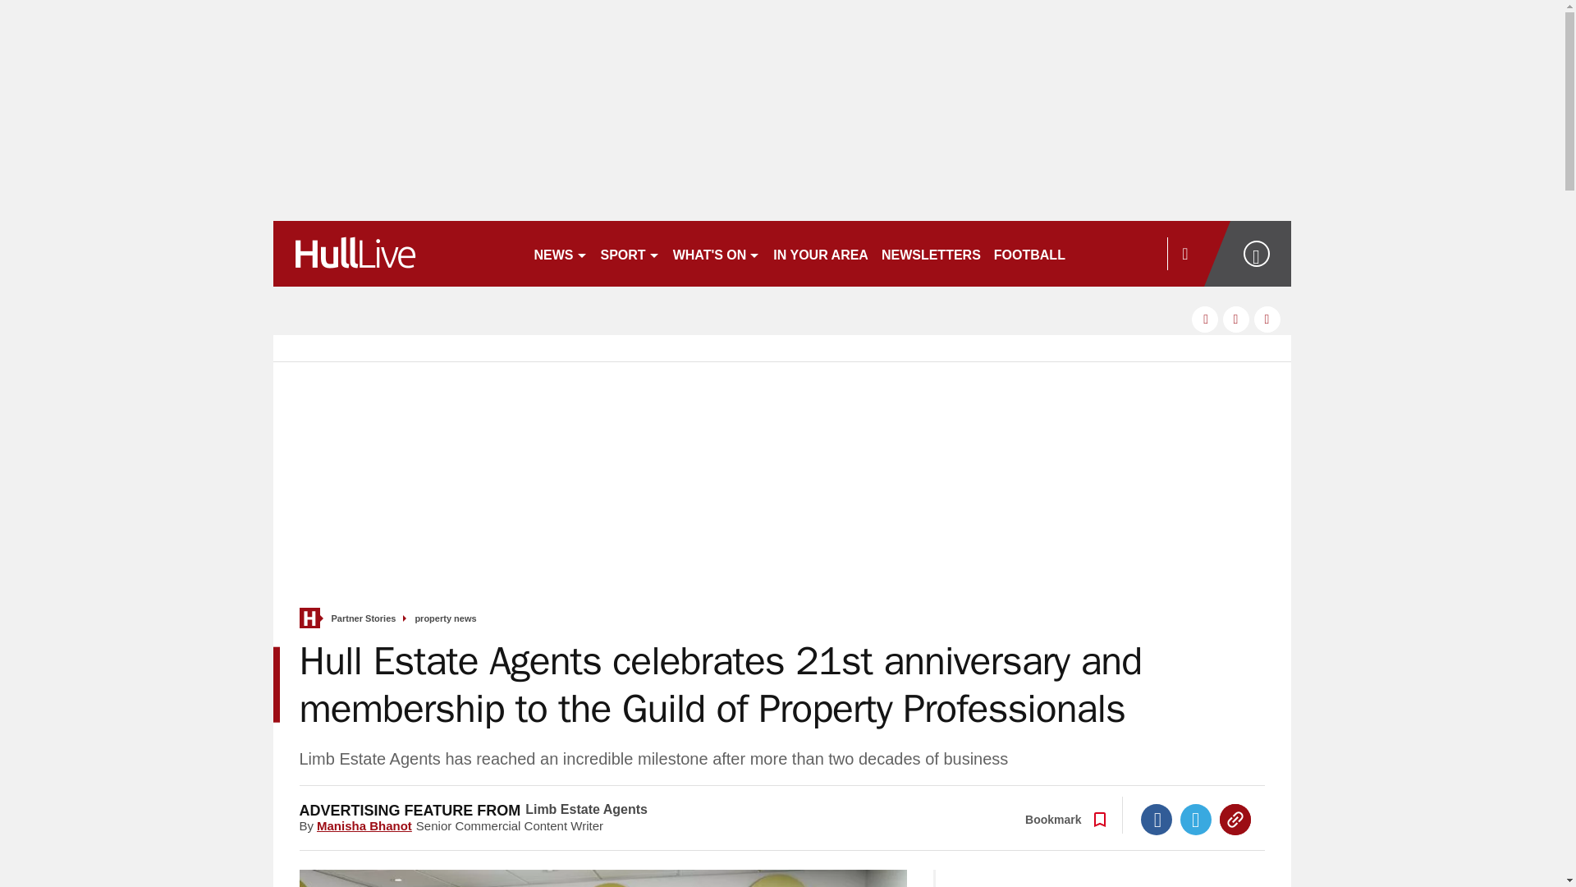 This screenshot has width=1576, height=887. Describe the element at coordinates (1267, 319) in the screenshot. I see `instagram` at that location.